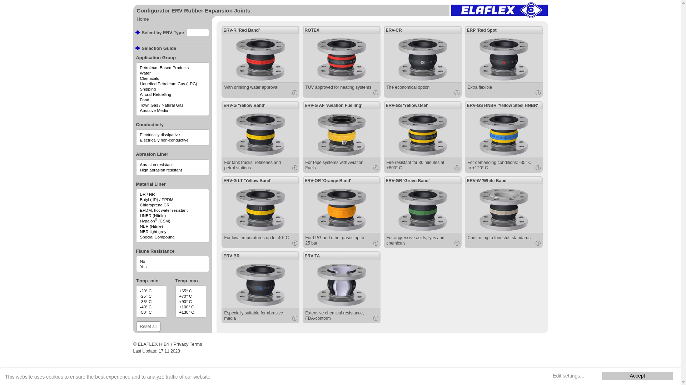 This screenshot has width=686, height=385. I want to click on Town Gas / Natural Gas, so click(173, 105).